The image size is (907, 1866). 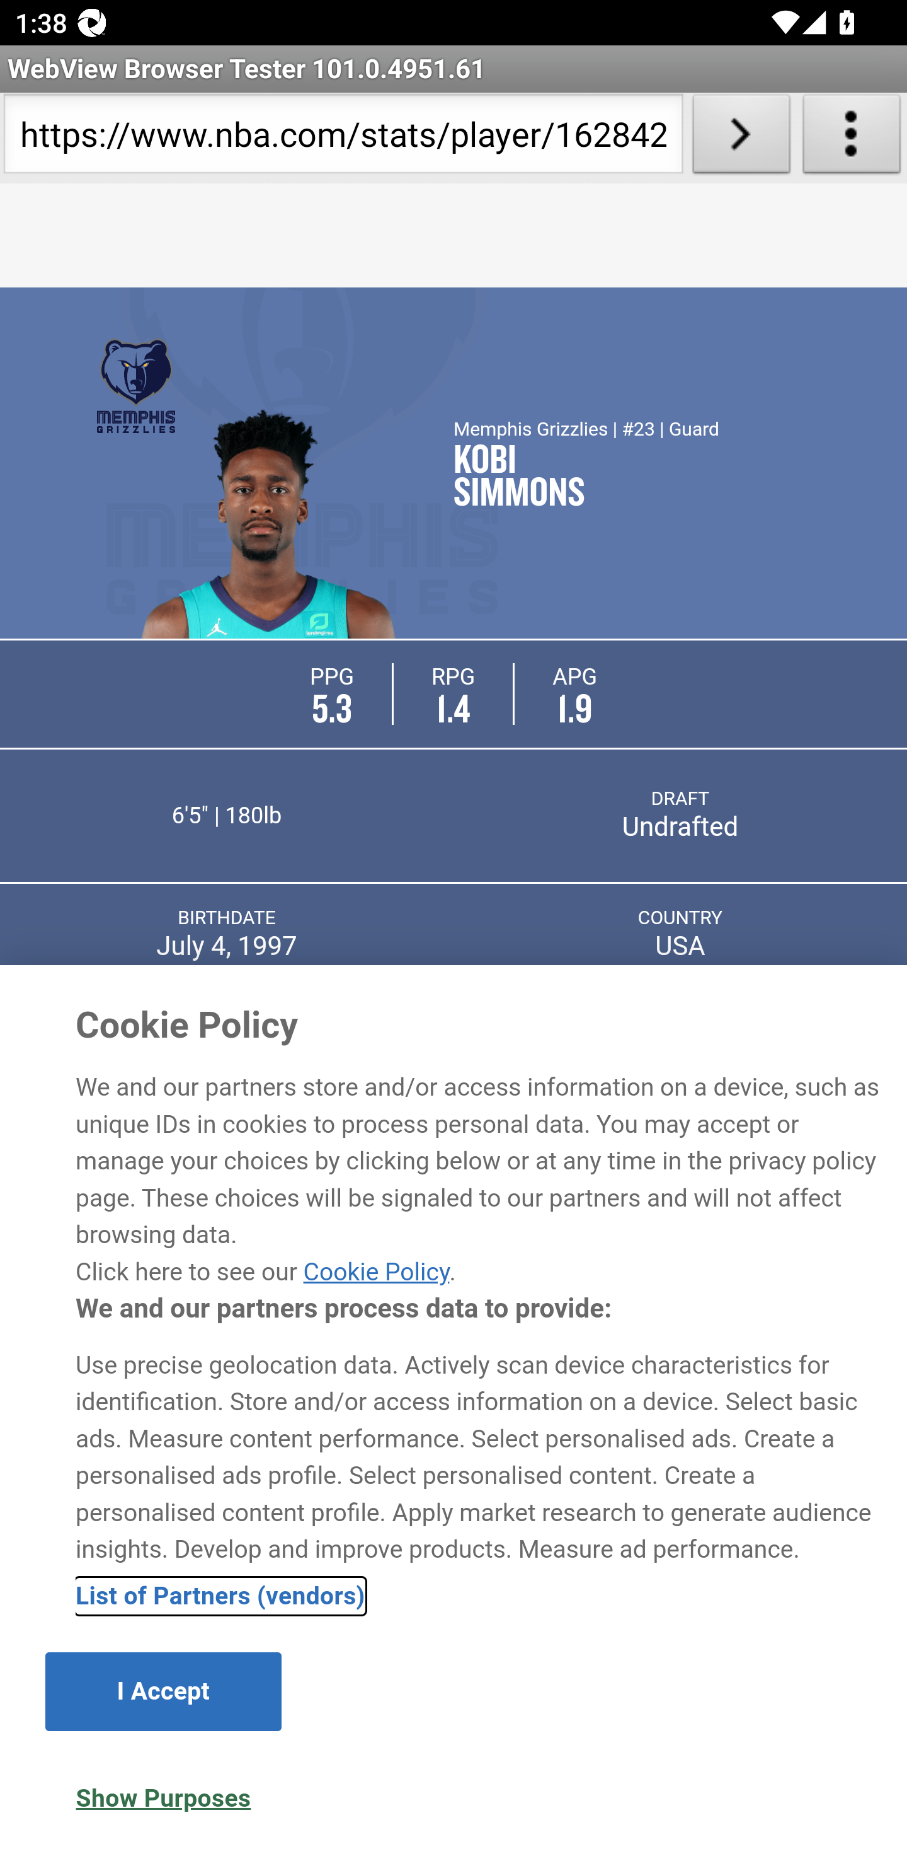 I want to click on I Accept, so click(x=163, y=1691).